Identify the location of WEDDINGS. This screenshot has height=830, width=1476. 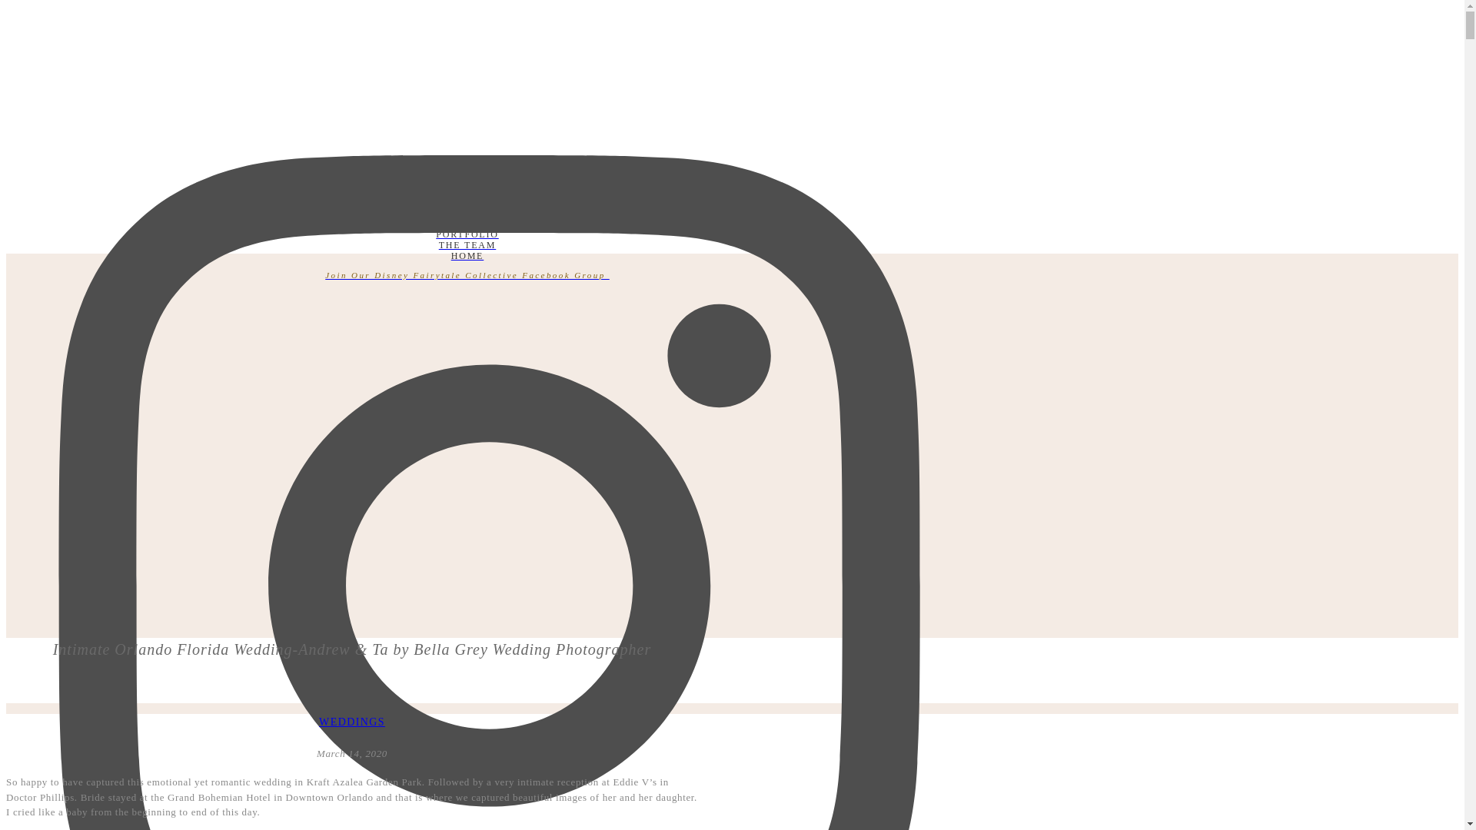
(352, 722).